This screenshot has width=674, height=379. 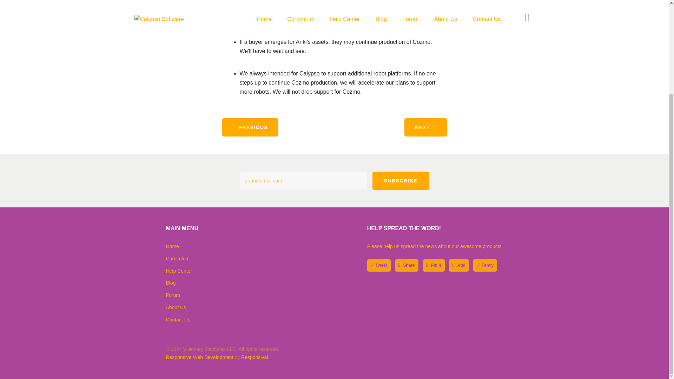 I want to click on About Us, so click(x=176, y=307).